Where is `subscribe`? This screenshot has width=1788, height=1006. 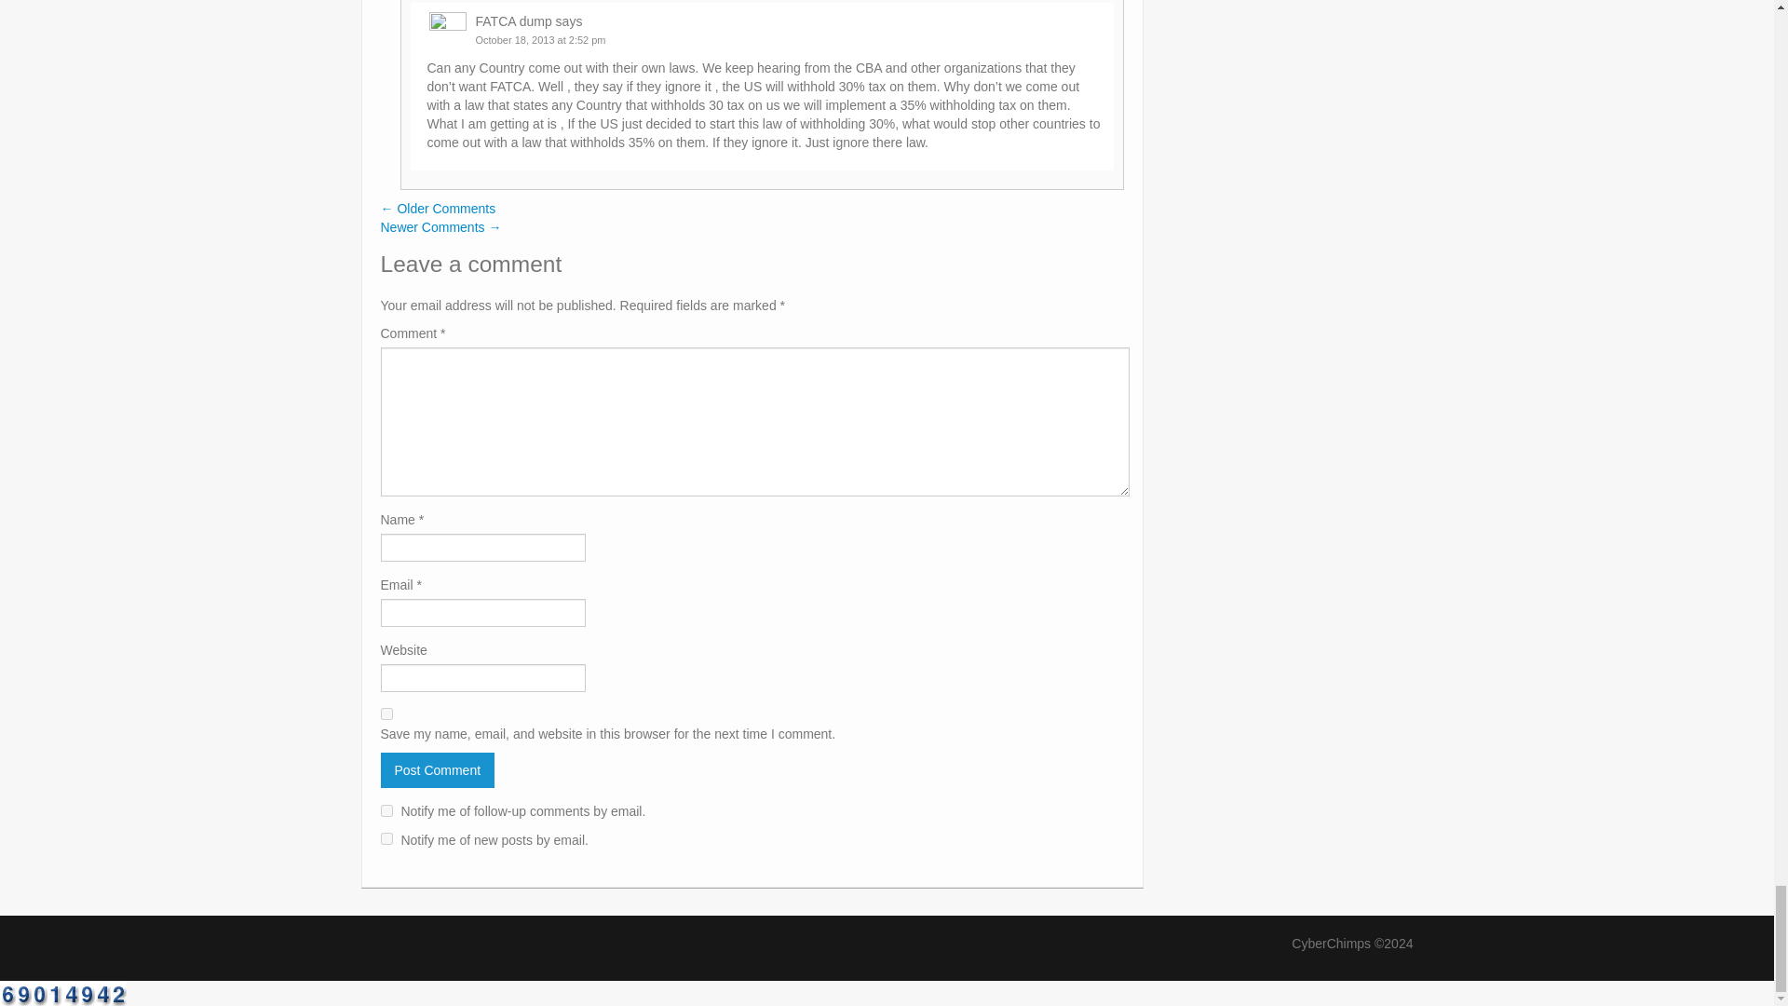
subscribe is located at coordinates (386, 838).